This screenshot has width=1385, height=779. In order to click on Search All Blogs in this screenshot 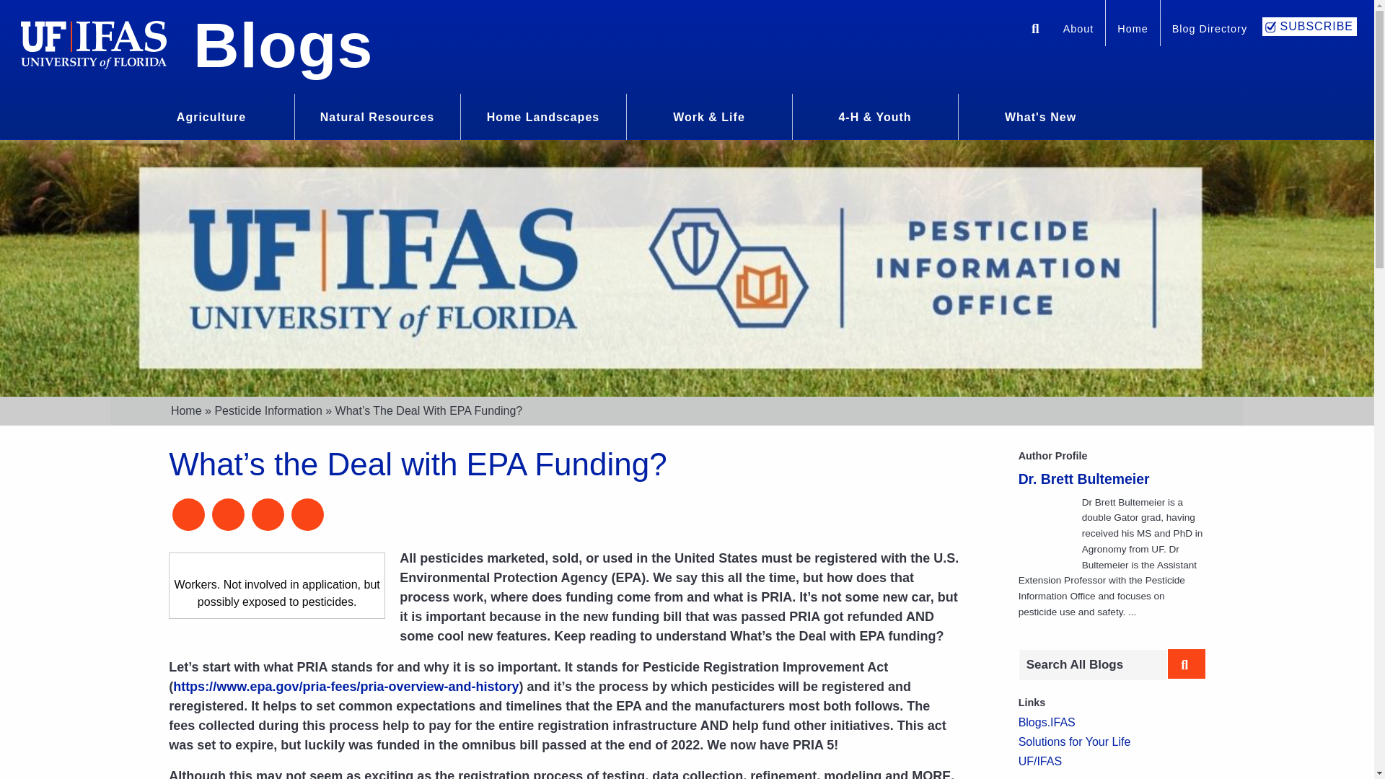, I will do `click(1092, 664)`.